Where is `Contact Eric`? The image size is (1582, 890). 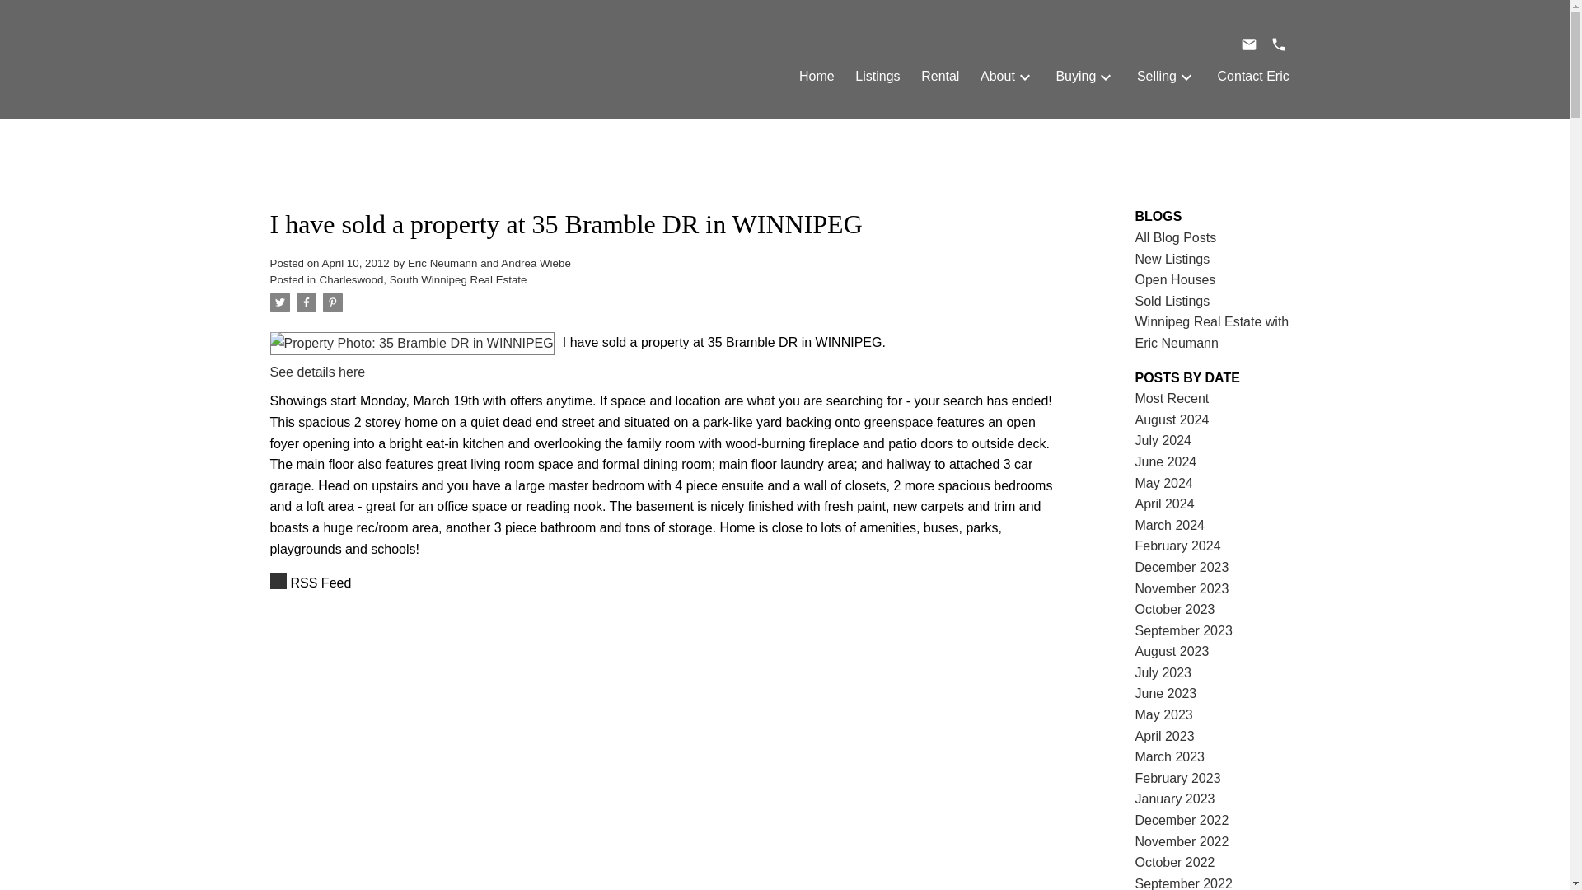 Contact Eric is located at coordinates (1253, 76).